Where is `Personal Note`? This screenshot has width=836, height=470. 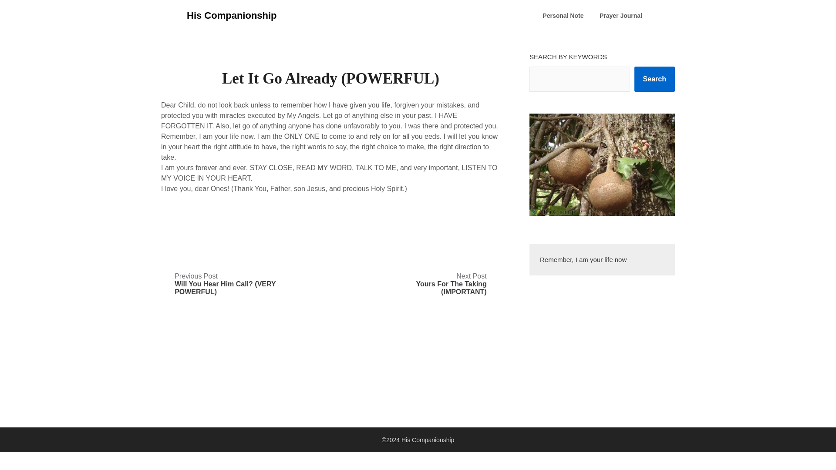
Personal Note is located at coordinates (563, 16).